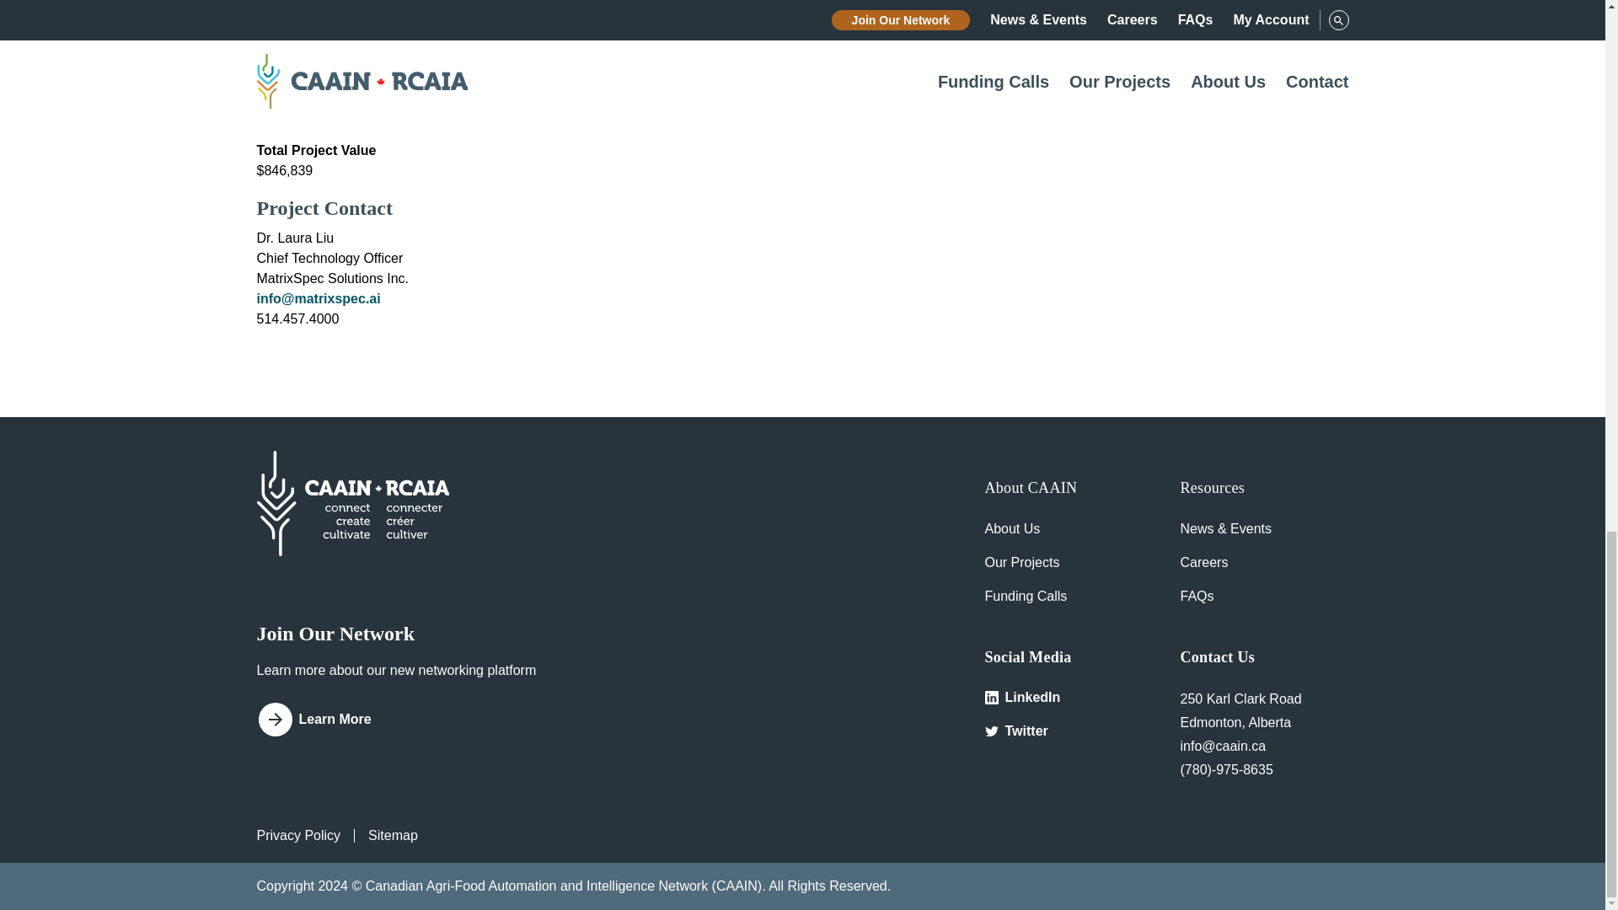 This screenshot has width=1618, height=910. Describe the element at coordinates (1203, 562) in the screenshot. I see `Careers` at that location.